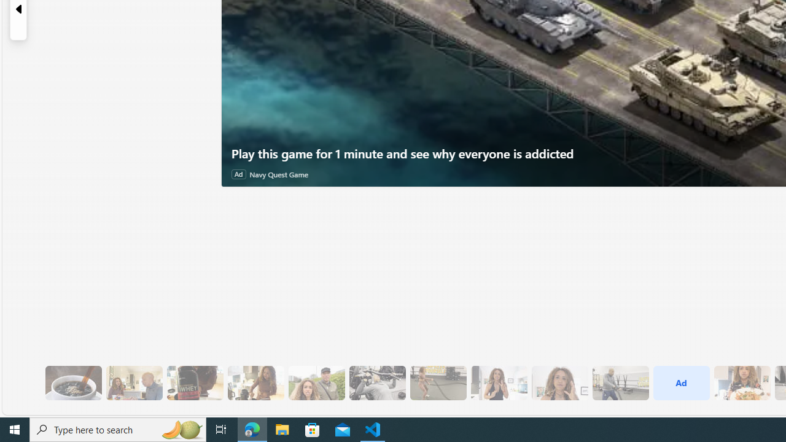 The width and height of the screenshot is (786, 442). What do you see at coordinates (499, 383) in the screenshot?
I see `11 They Eat More Protein for Breakfast` at bounding box center [499, 383].